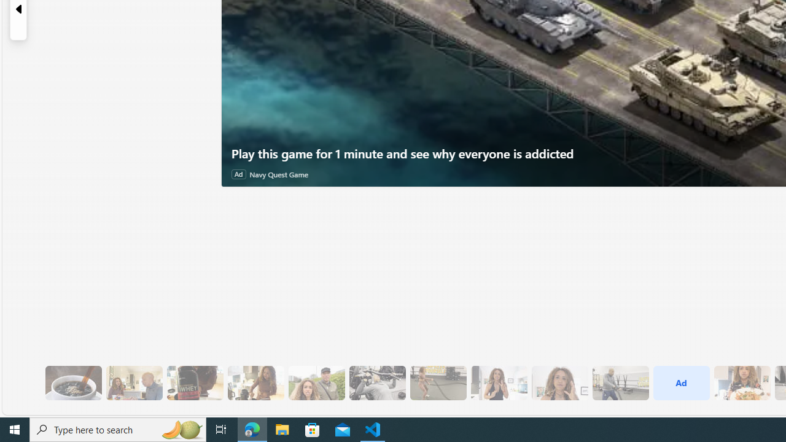 The width and height of the screenshot is (786, 442). What do you see at coordinates (499, 383) in the screenshot?
I see `11 They Eat More Protein for Breakfast` at bounding box center [499, 383].